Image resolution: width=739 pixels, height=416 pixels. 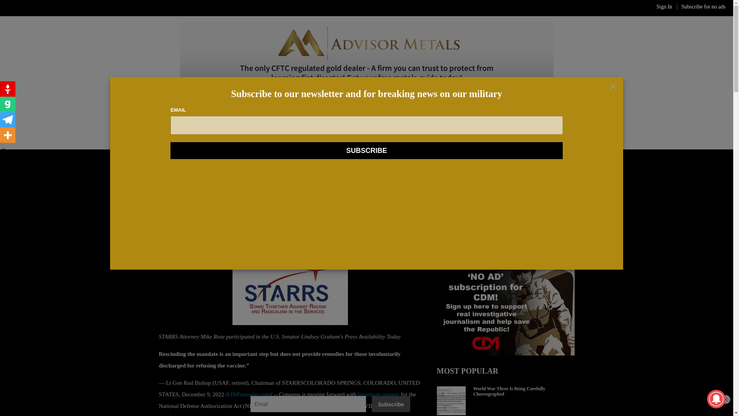 What do you see at coordinates (166, 125) in the screenshot?
I see `AIR FORCE` at bounding box center [166, 125].